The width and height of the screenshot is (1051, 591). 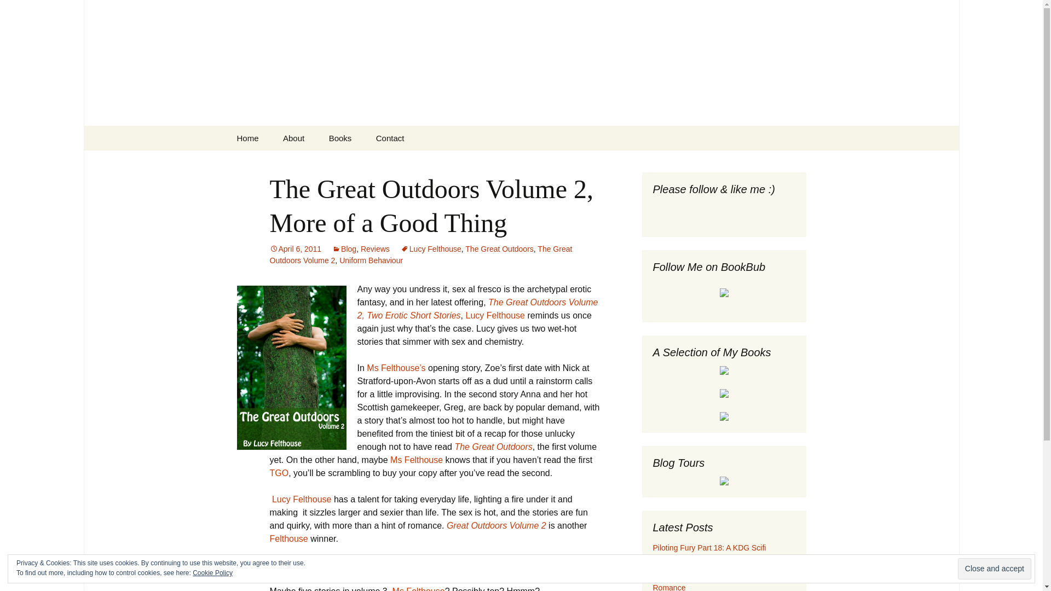 I want to click on Home, so click(x=247, y=138).